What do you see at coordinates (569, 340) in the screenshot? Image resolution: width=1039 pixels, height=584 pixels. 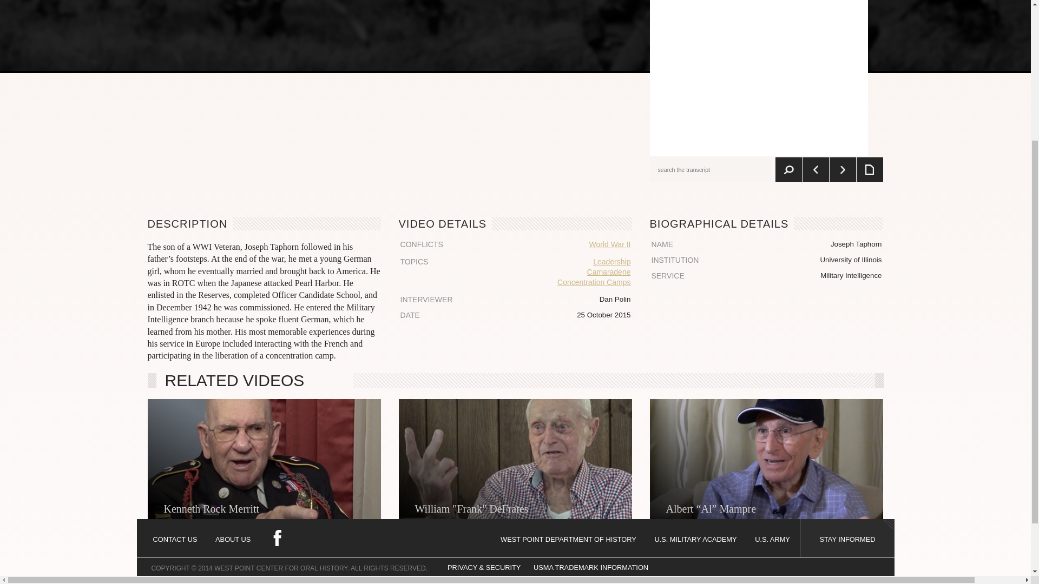 I see `WEST POINT DEPARTMENT OF HISTORY` at bounding box center [569, 340].